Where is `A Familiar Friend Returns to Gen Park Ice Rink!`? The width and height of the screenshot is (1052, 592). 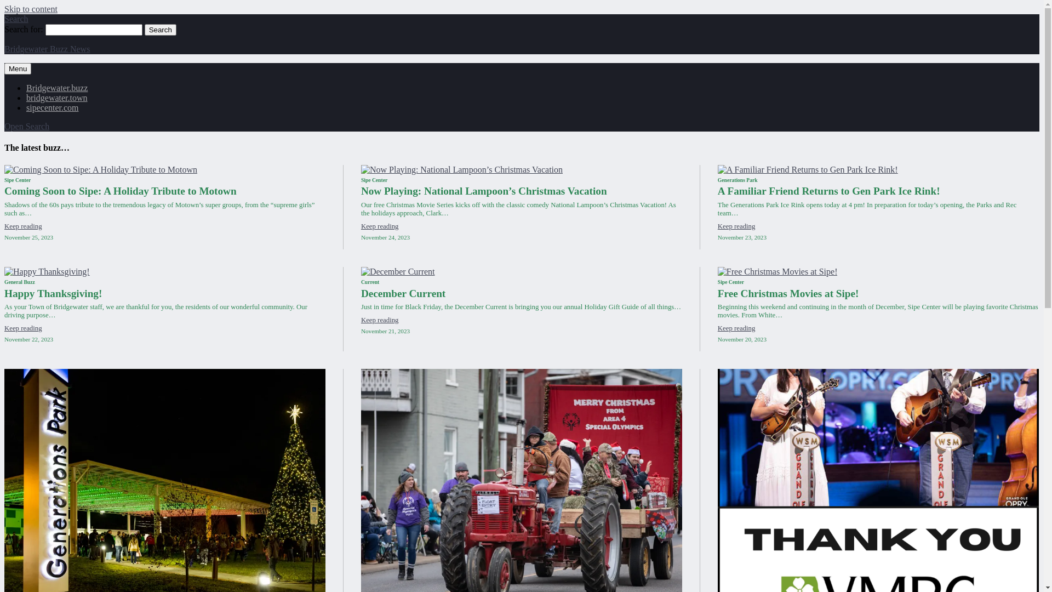
A Familiar Friend Returns to Gen Park Ice Rink! is located at coordinates (829, 191).